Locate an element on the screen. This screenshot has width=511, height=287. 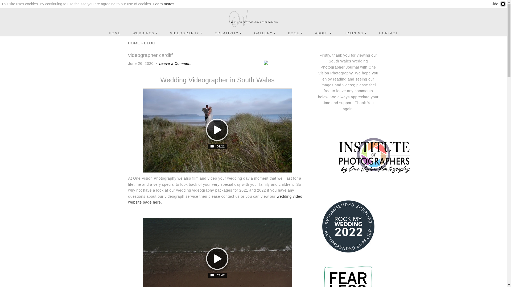
CONTACT is located at coordinates (389, 33).